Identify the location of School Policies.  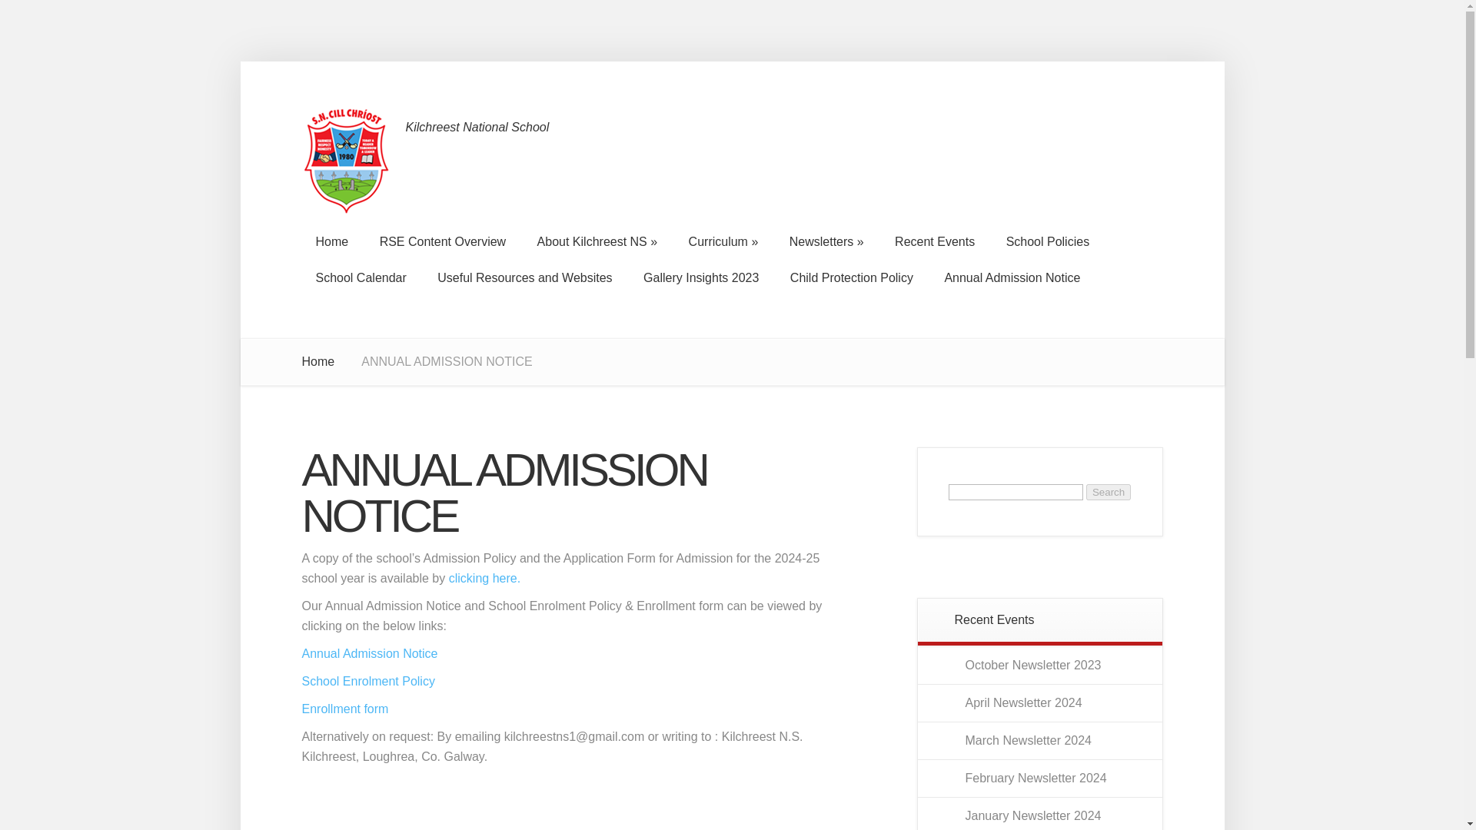
(1048, 241).